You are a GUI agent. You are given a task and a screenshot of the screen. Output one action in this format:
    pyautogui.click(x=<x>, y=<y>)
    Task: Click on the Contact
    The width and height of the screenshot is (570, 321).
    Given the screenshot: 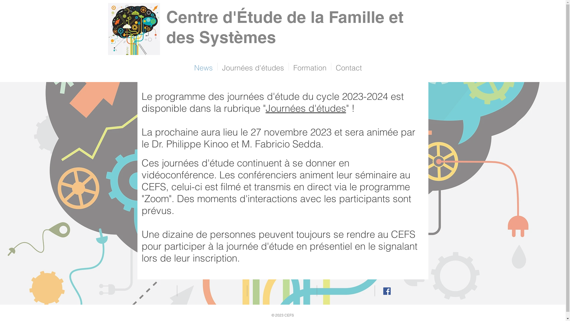 What is the action you would take?
    pyautogui.click(x=349, y=67)
    